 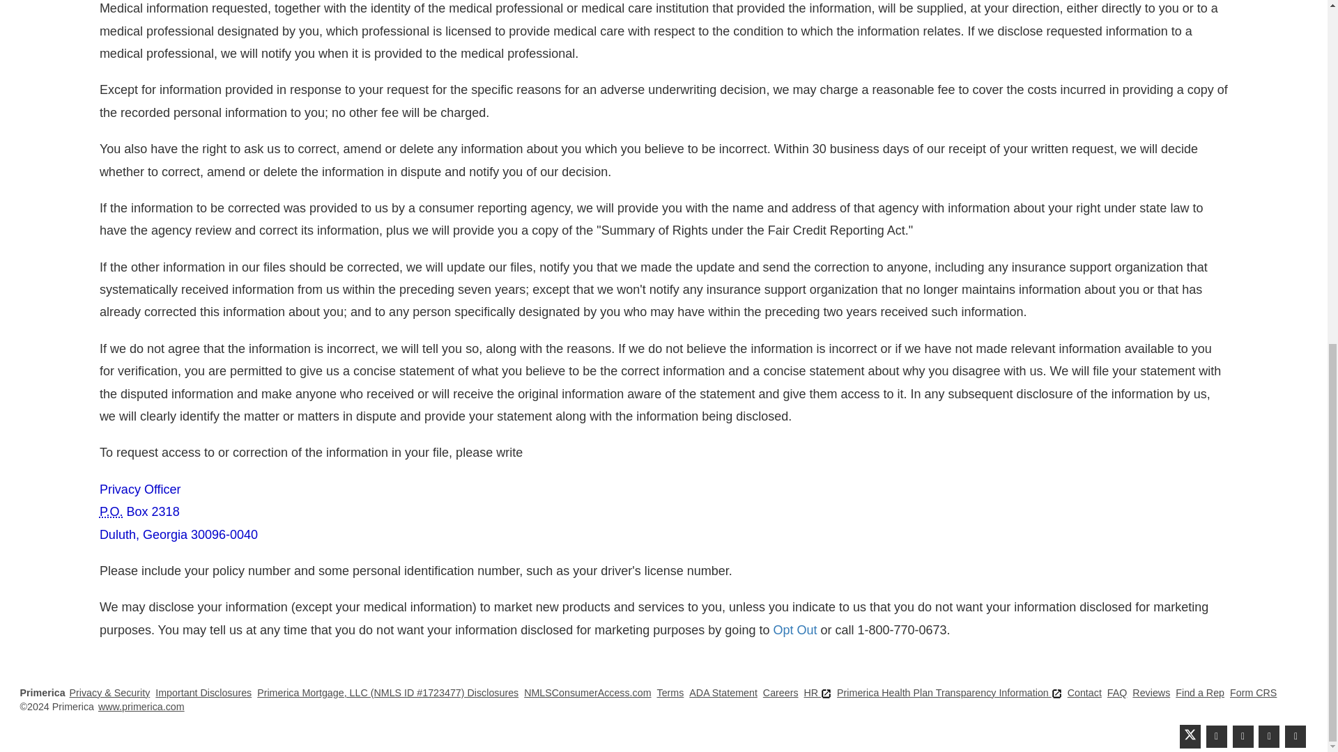 What do you see at coordinates (1268, 737) in the screenshot?
I see `Subscribe to the Primerica Youtube Channel` at bounding box center [1268, 737].